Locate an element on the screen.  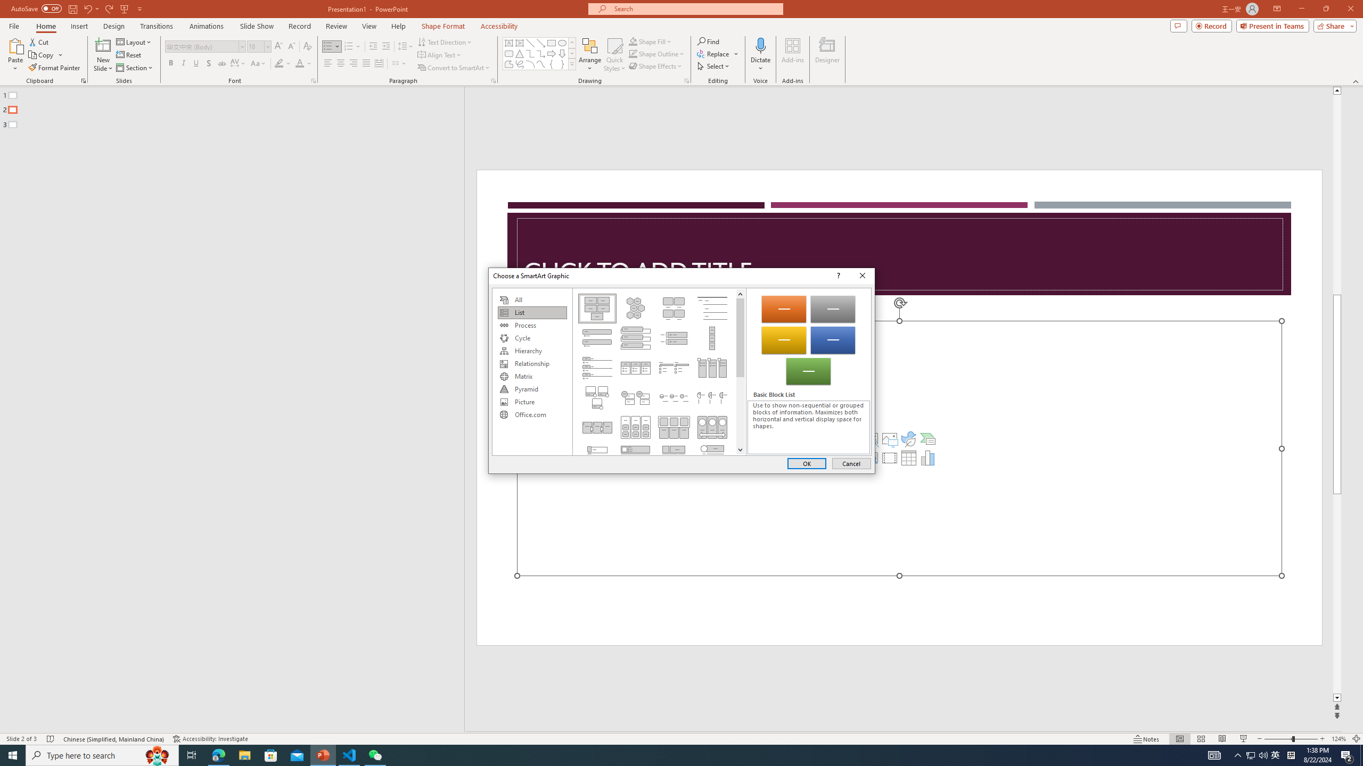
Copy is located at coordinates (46, 55).